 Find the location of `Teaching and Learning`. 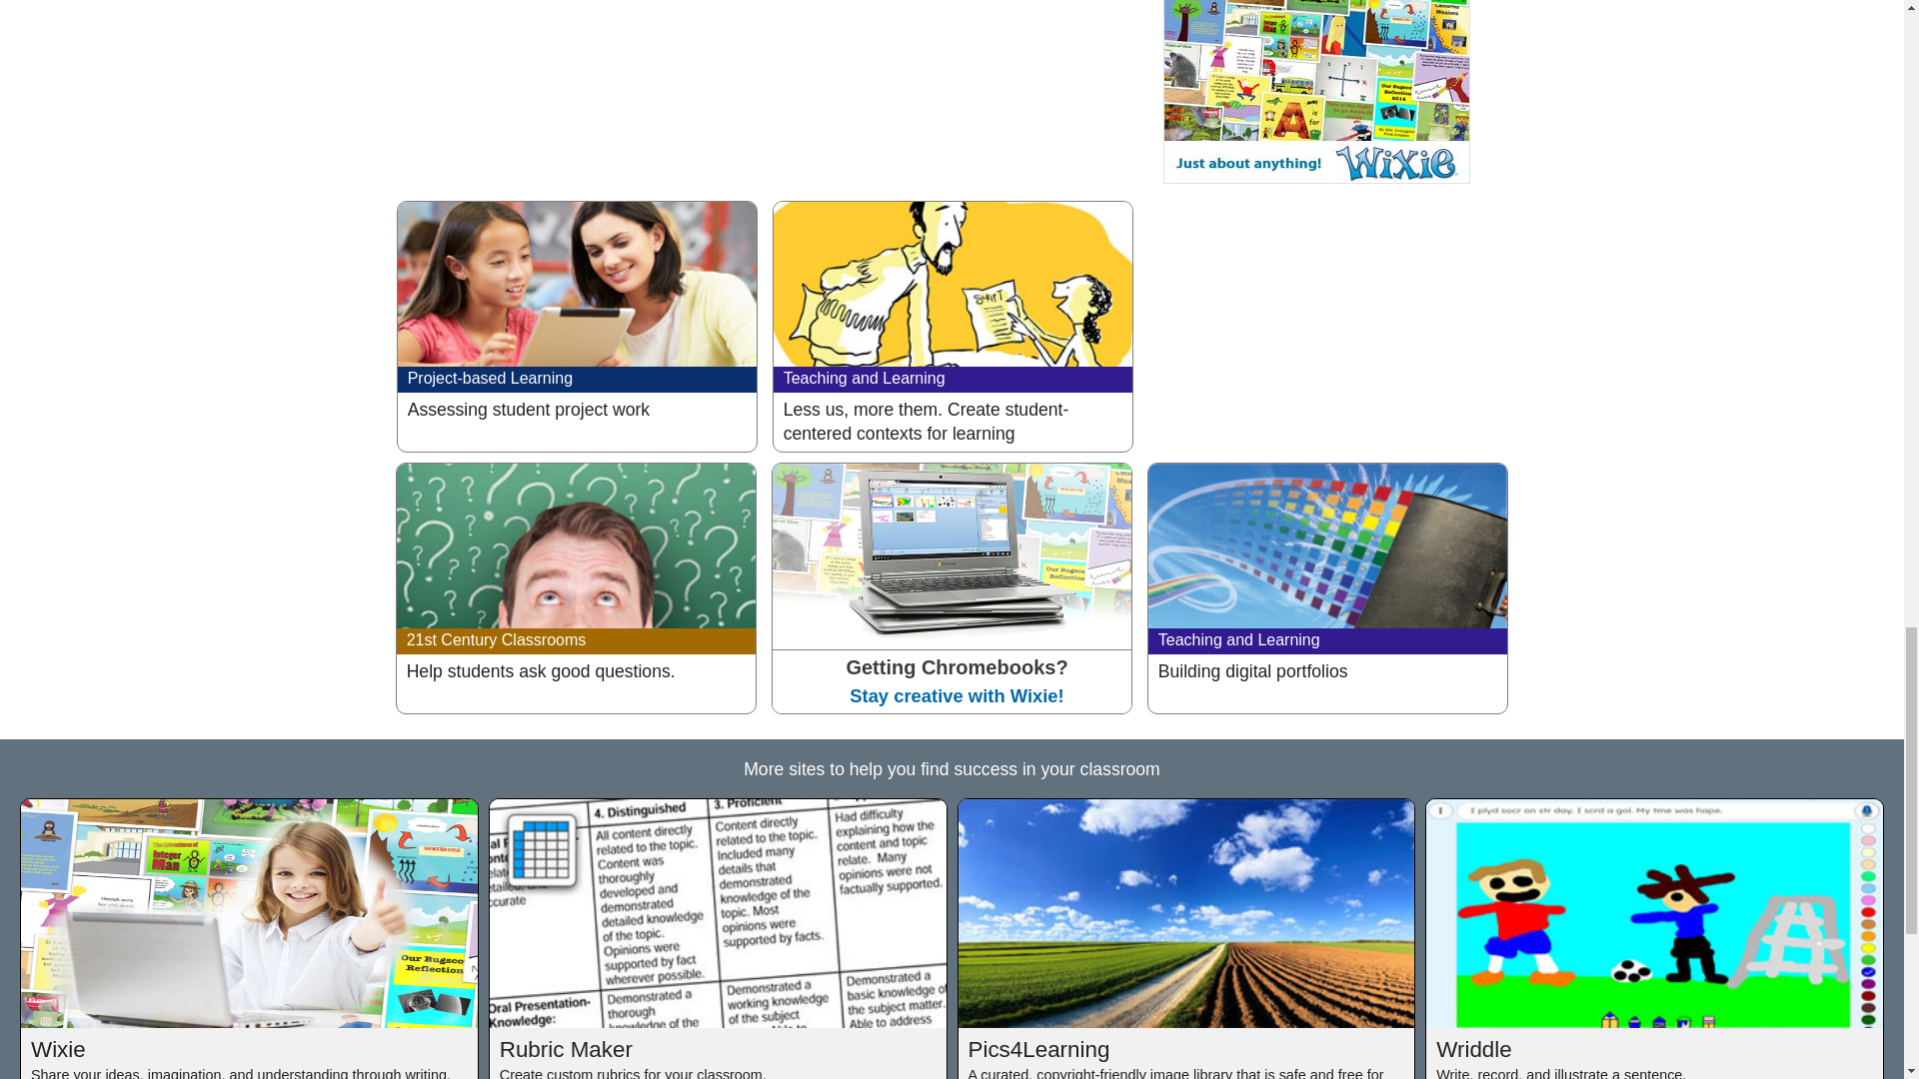

Teaching and Learning is located at coordinates (1239, 639).